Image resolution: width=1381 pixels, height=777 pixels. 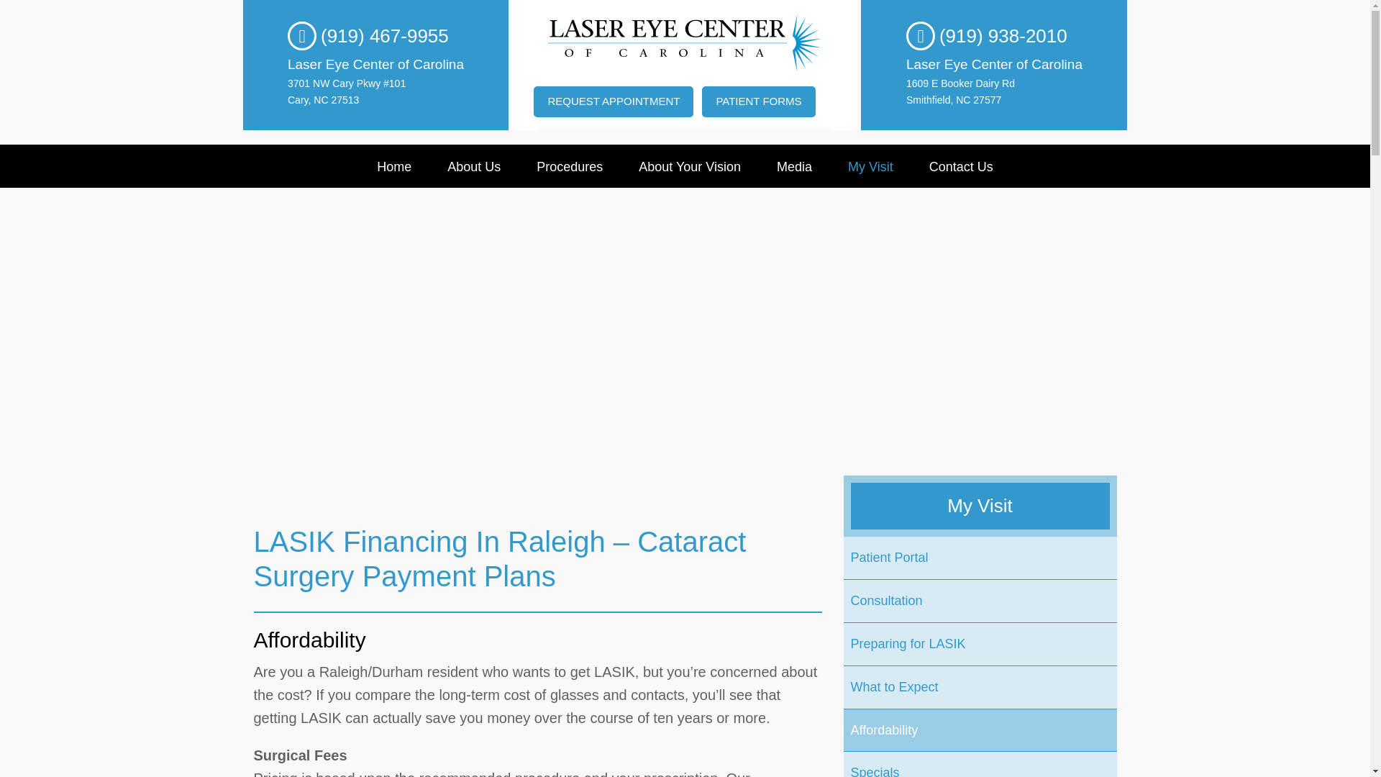 I want to click on Corneal Collagen Cross-Linking for Keratoconus, so click(x=570, y=489).